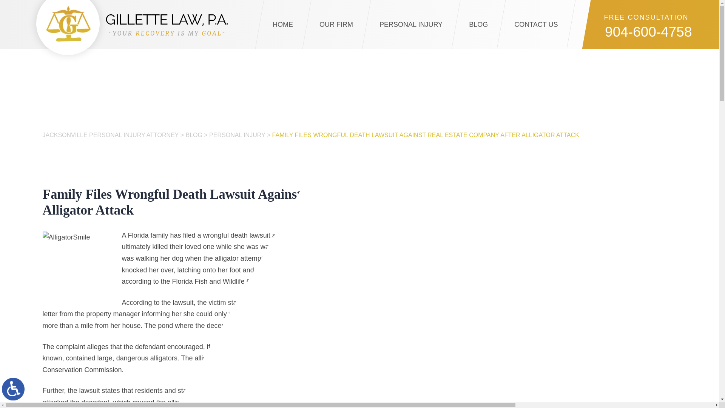  Describe the element at coordinates (638, 33) in the screenshot. I see `904-600-4758` at that location.